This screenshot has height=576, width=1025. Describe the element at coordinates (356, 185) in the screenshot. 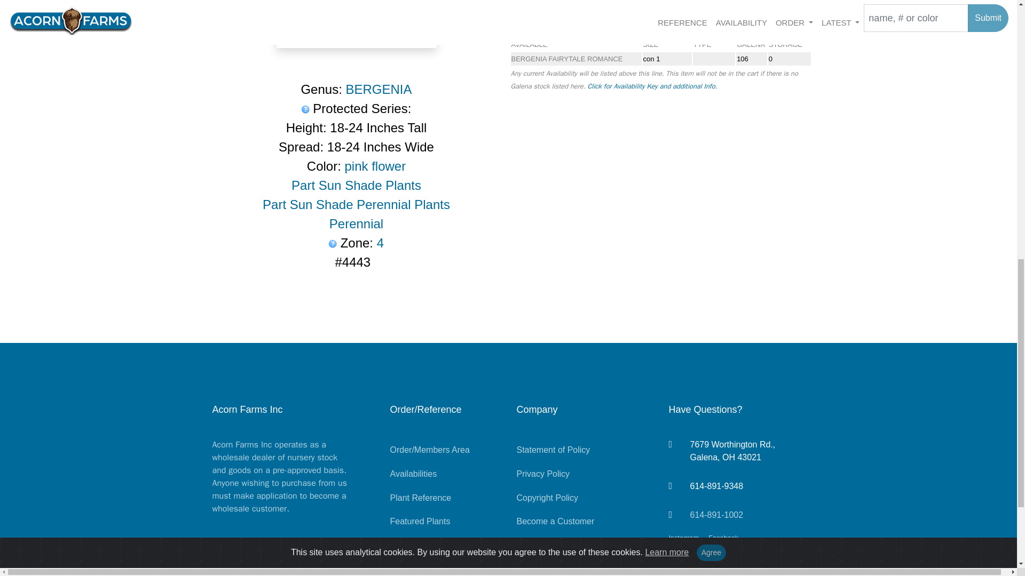

I see `plant light attribute` at that location.